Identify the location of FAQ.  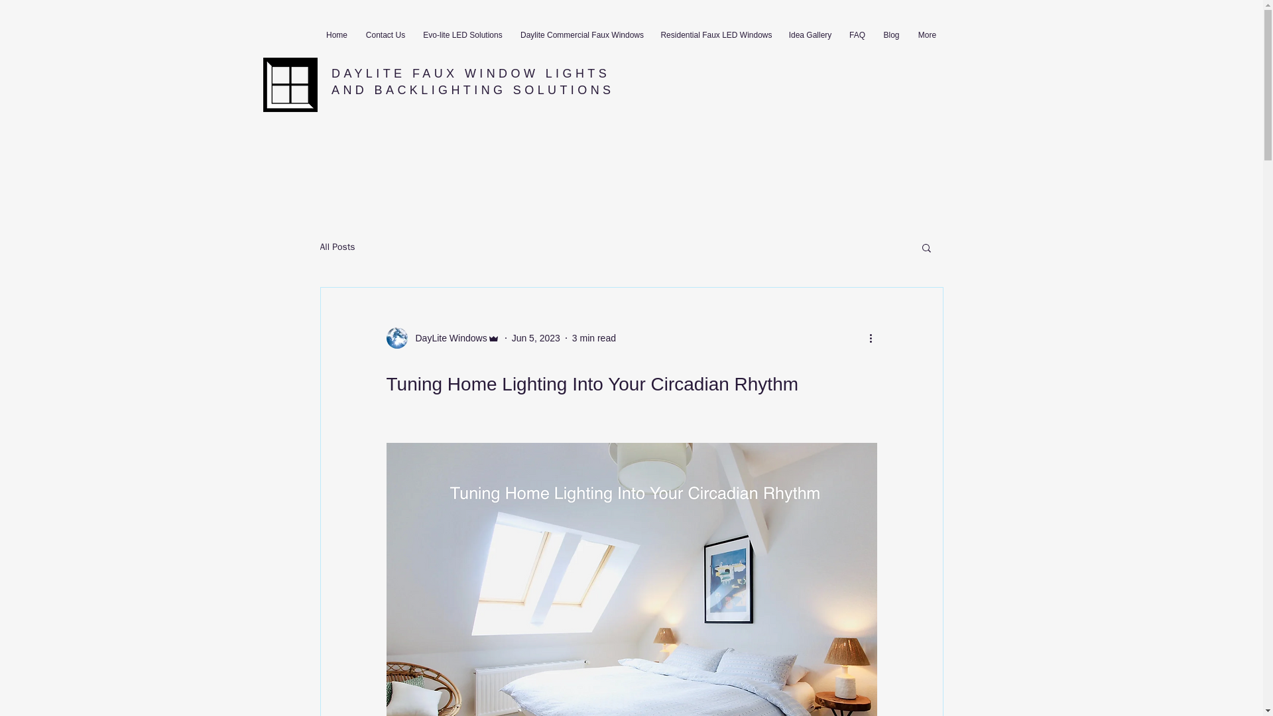
(857, 35).